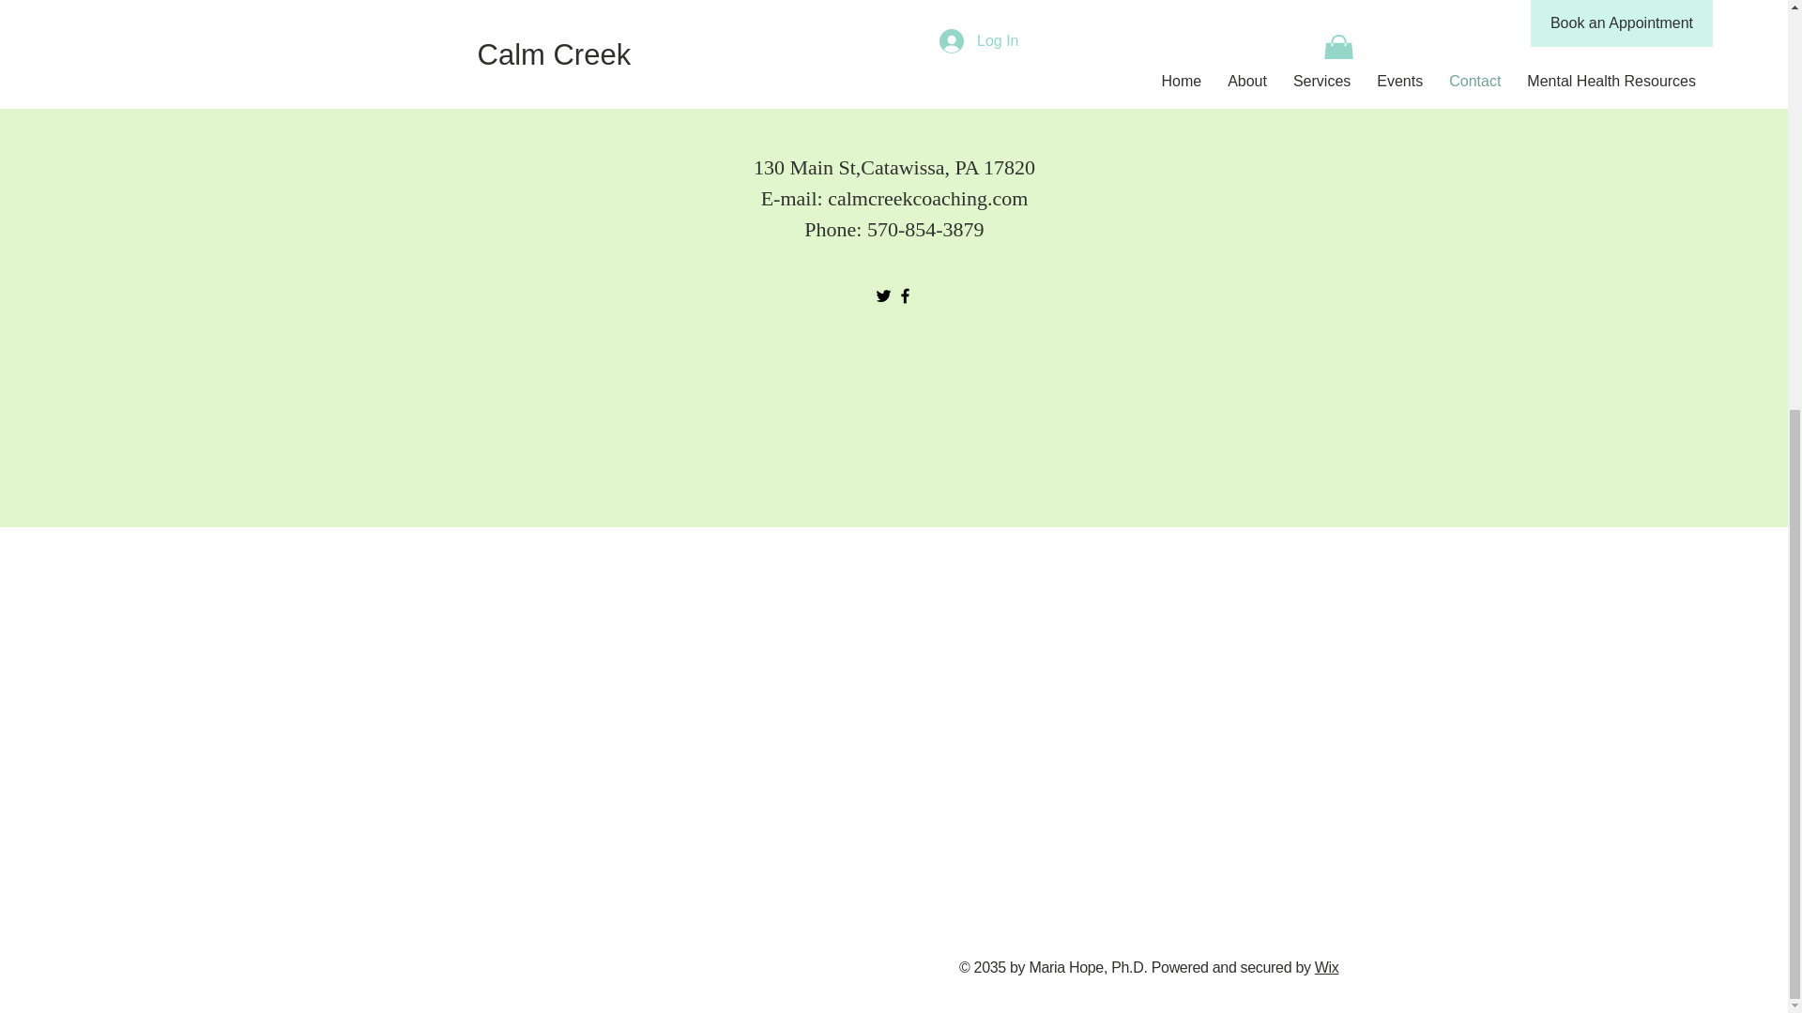 Image resolution: width=1802 pixels, height=1013 pixels. What do you see at coordinates (1327, 967) in the screenshot?
I see `Wix` at bounding box center [1327, 967].